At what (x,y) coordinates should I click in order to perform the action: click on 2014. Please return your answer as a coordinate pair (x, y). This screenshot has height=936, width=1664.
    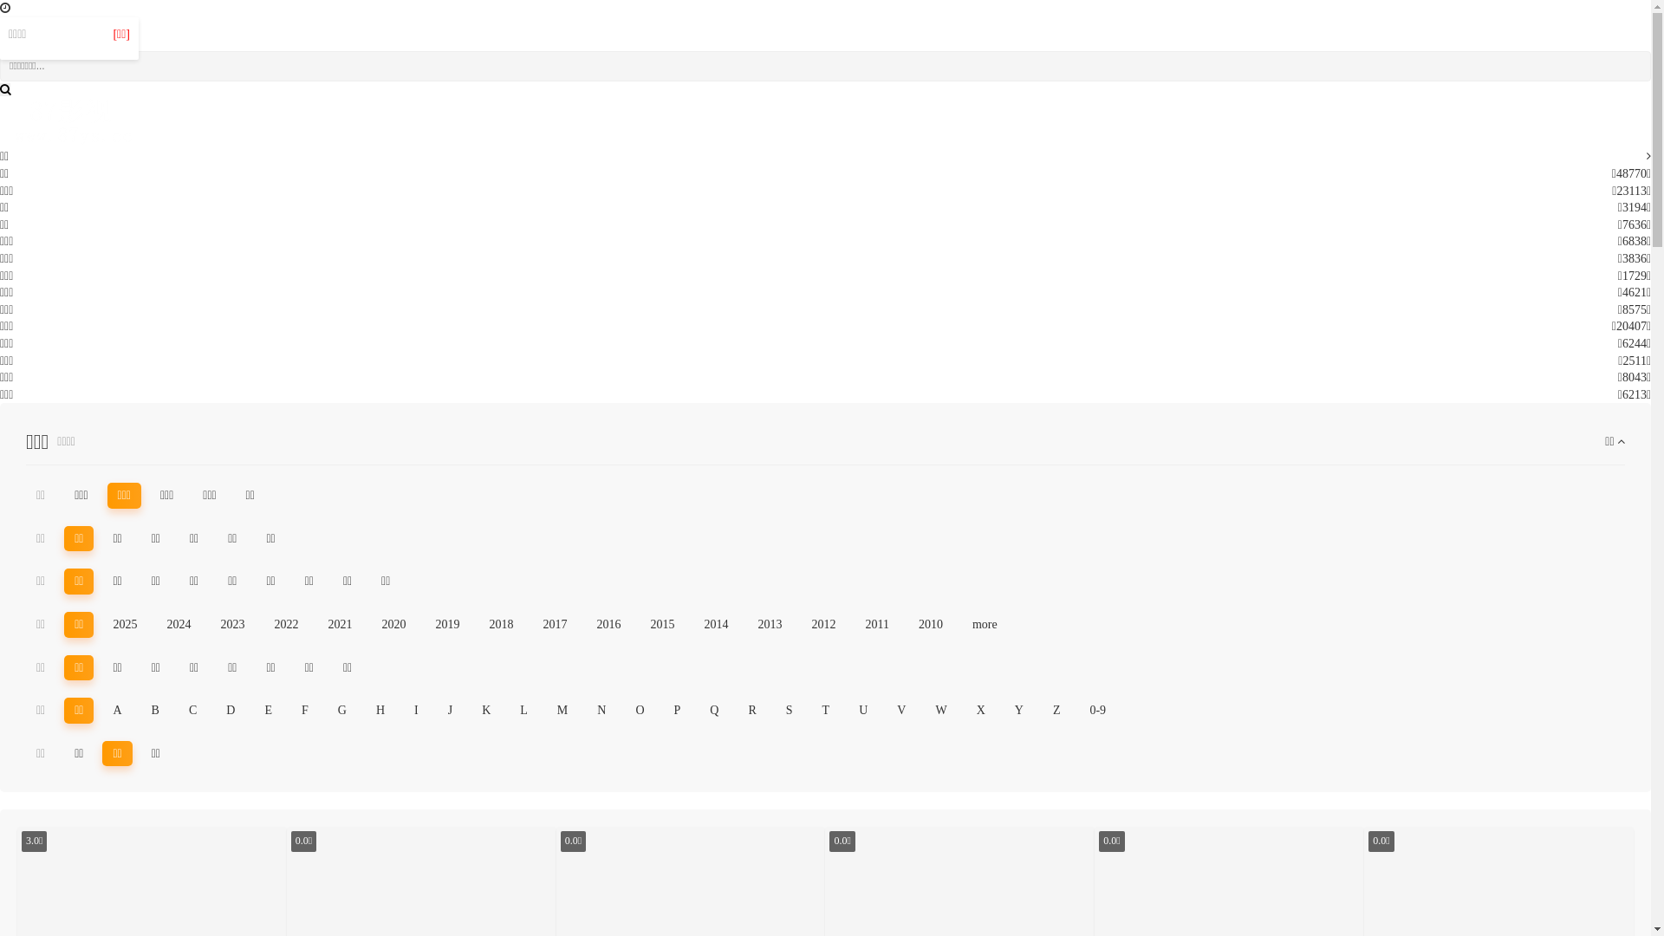
    Looking at the image, I should click on (716, 625).